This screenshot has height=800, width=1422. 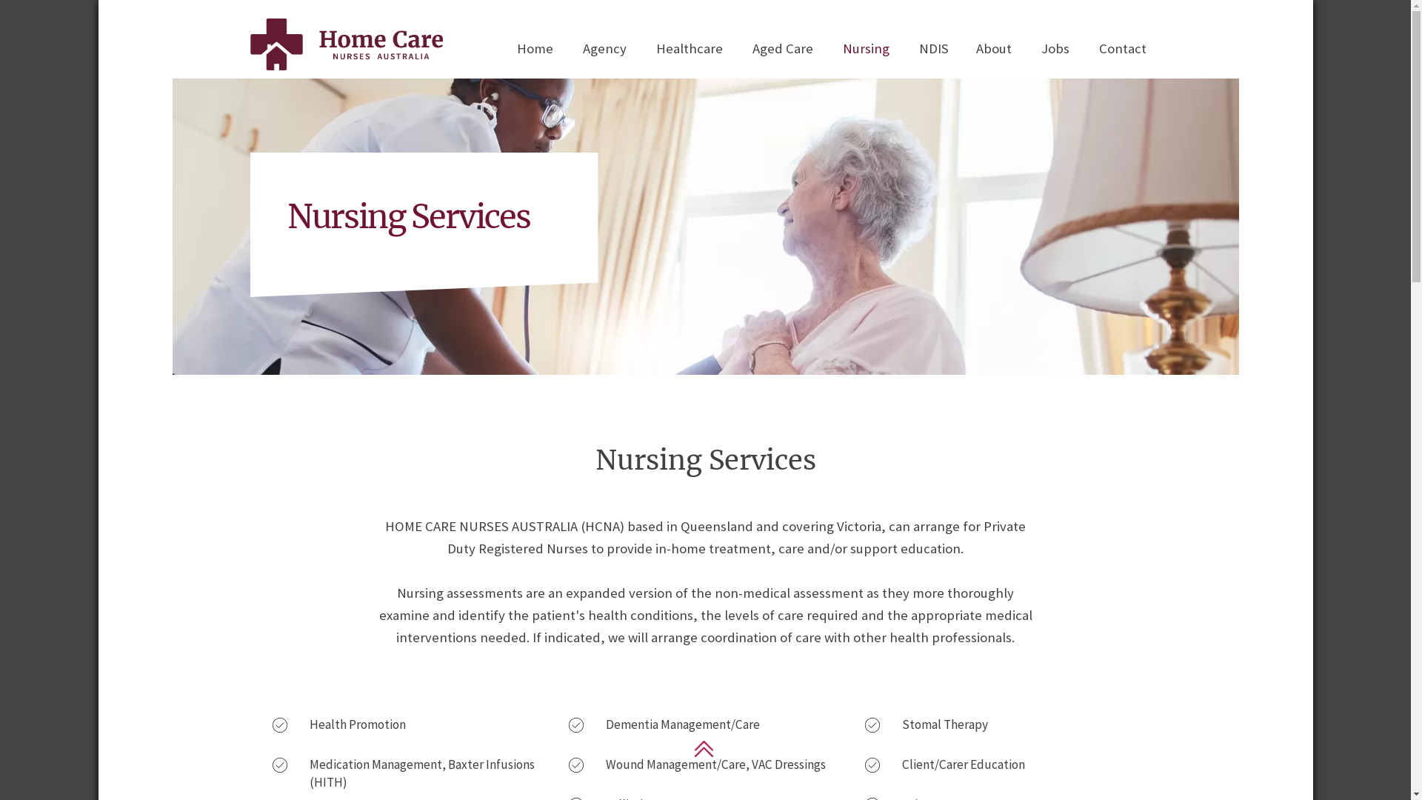 What do you see at coordinates (690, 49) in the screenshot?
I see `Healthcare` at bounding box center [690, 49].